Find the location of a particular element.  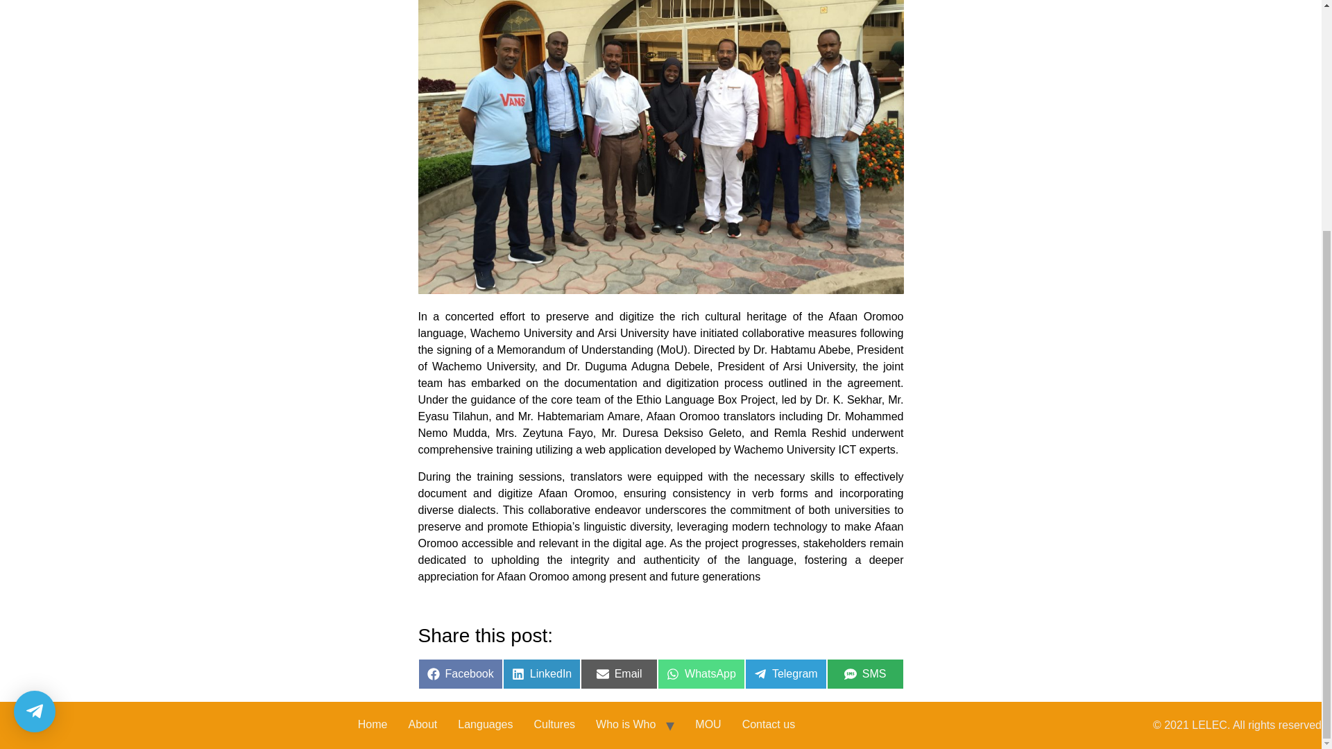

SMS is located at coordinates (866, 674).